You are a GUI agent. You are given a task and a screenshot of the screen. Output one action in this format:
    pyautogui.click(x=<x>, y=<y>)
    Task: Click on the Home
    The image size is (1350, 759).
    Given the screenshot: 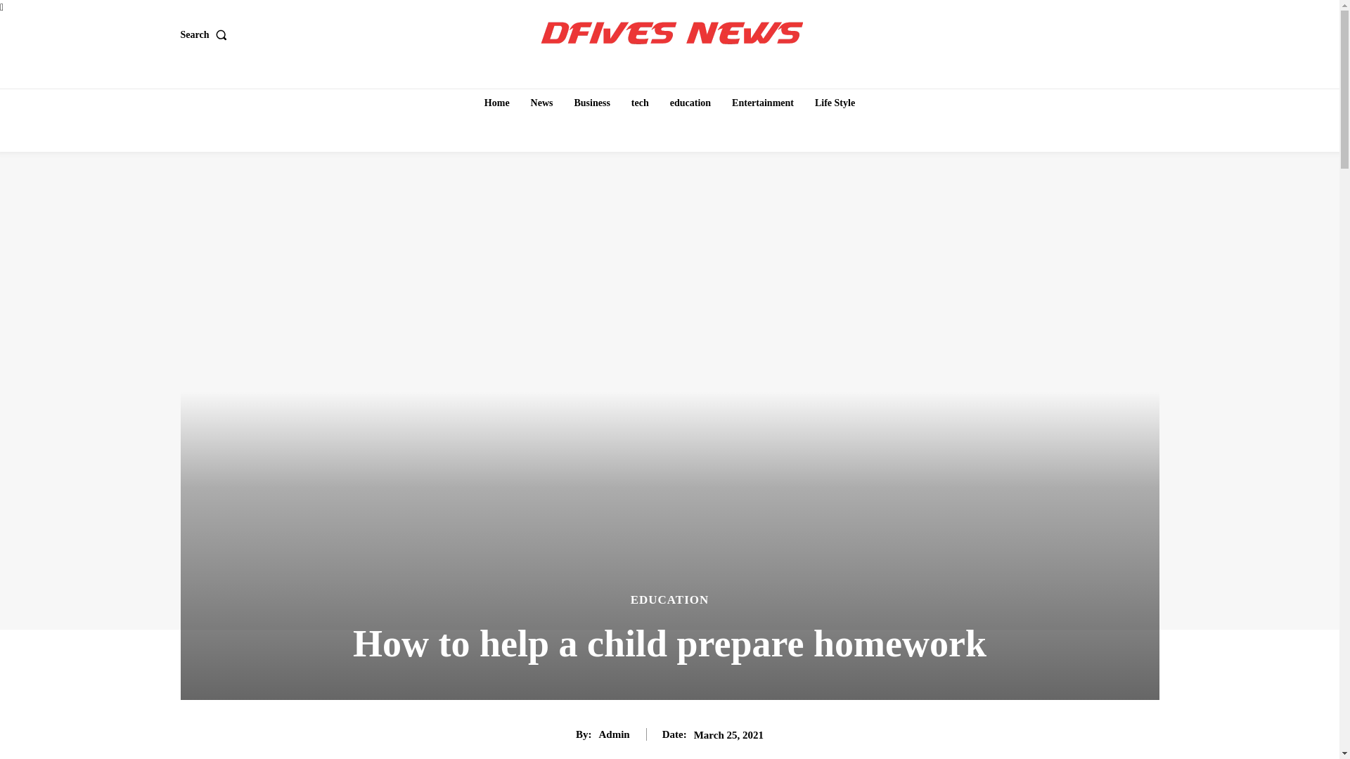 What is the action you would take?
    pyautogui.click(x=497, y=103)
    